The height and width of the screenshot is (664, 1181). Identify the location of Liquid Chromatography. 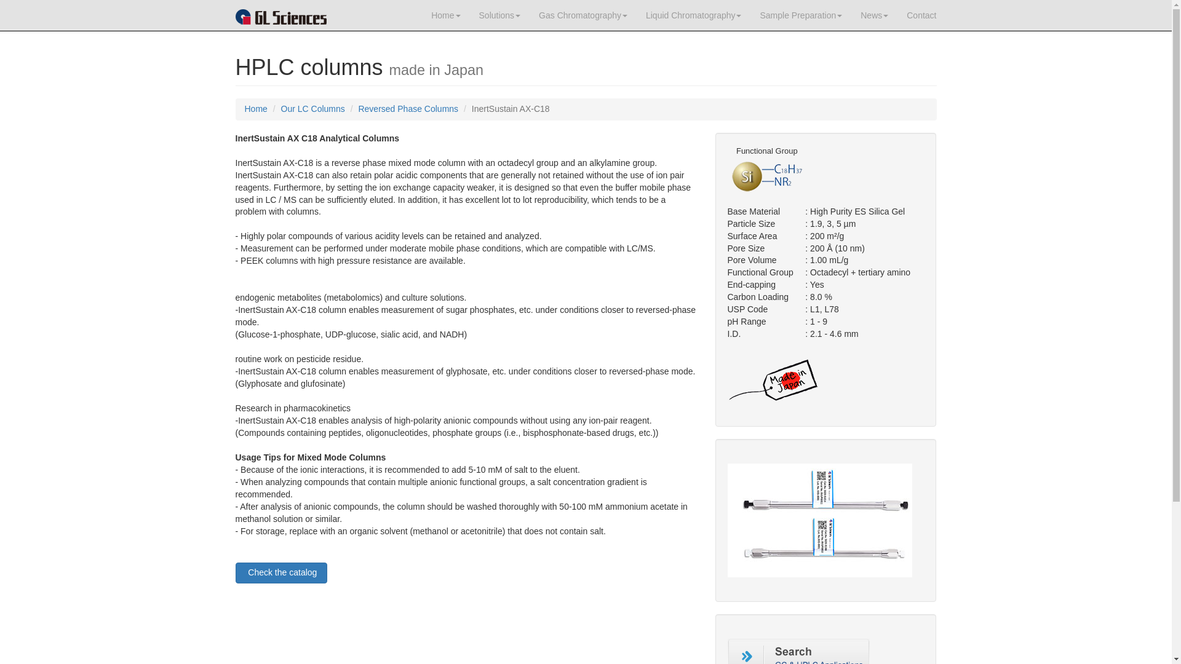
(694, 15).